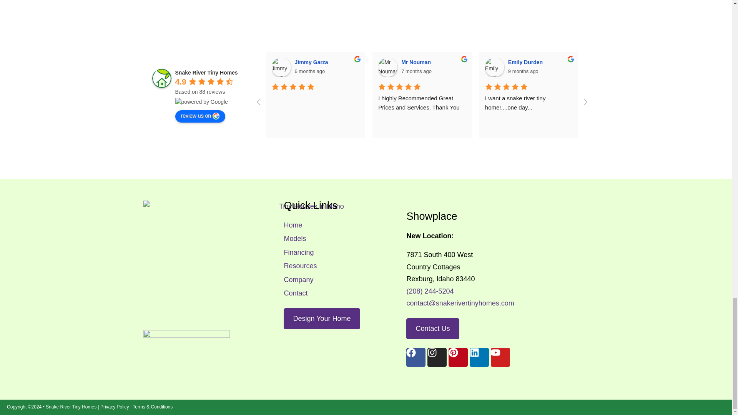 This screenshot has width=738, height=415. What do you see at coordinates (201, 101) in the screenshot?
I see `powered by Google` at bounding box center [201, 101].